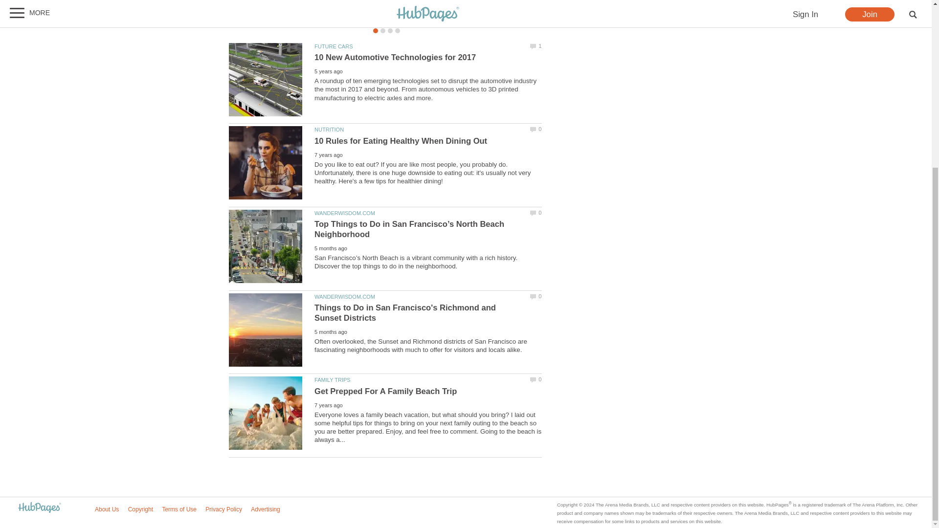 This screenshot has height=528, width=939. I want to click on 10 Rules for Eating Healthy When Dining Out, so click(401, 141).